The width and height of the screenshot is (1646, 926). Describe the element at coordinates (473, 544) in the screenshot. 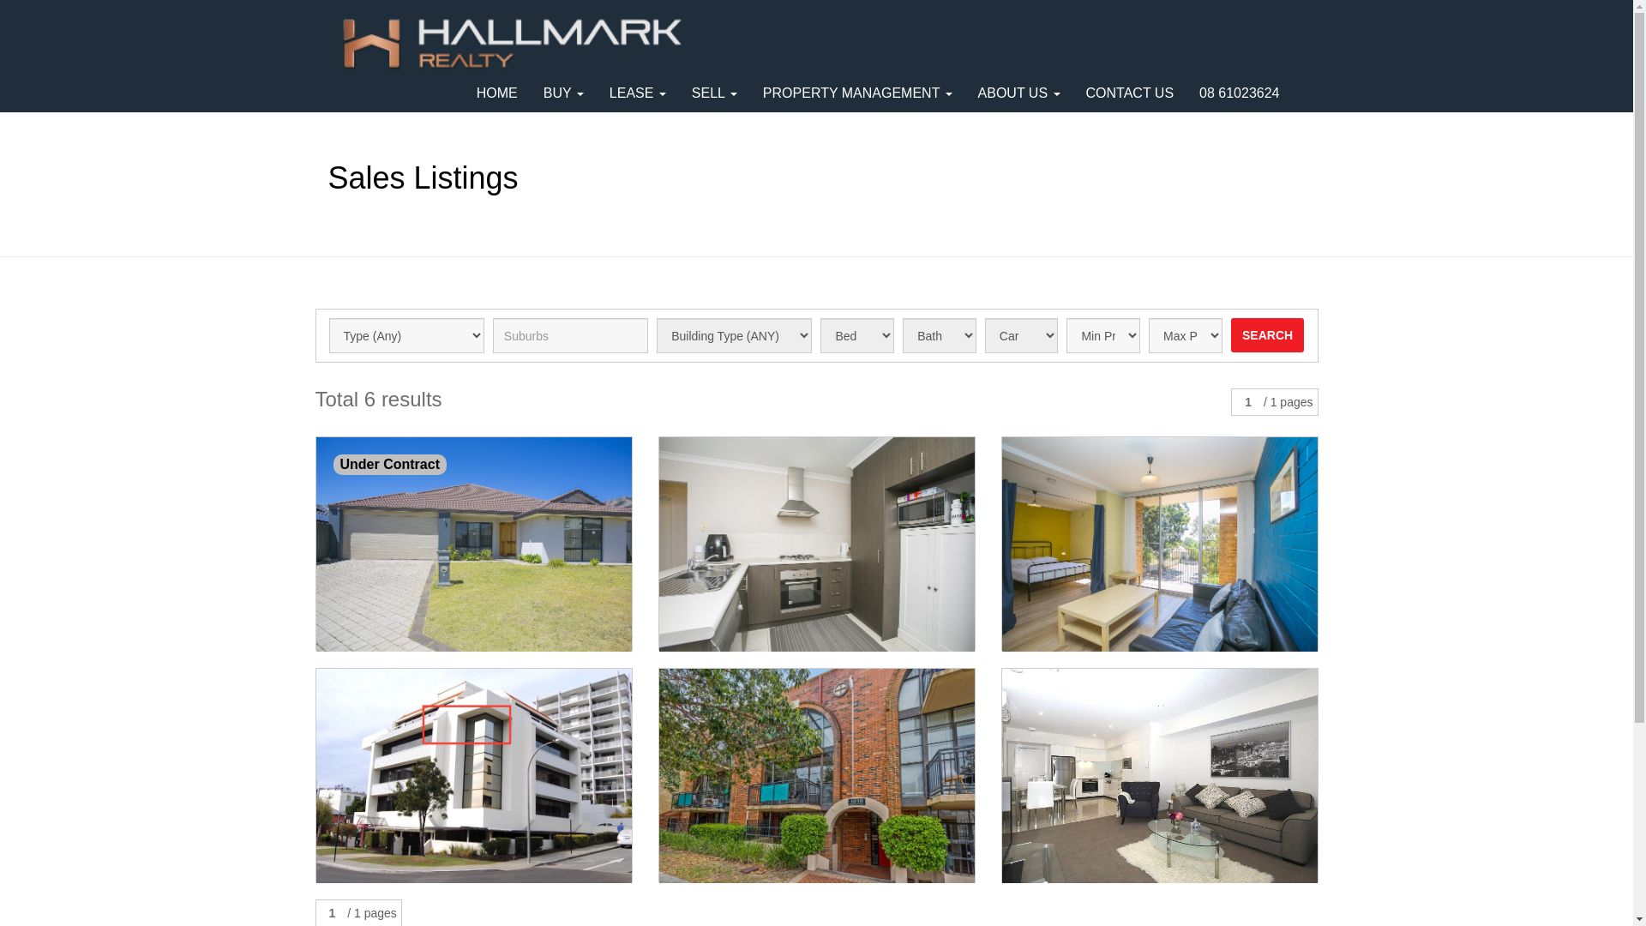

I see `Under Contract` at that location.